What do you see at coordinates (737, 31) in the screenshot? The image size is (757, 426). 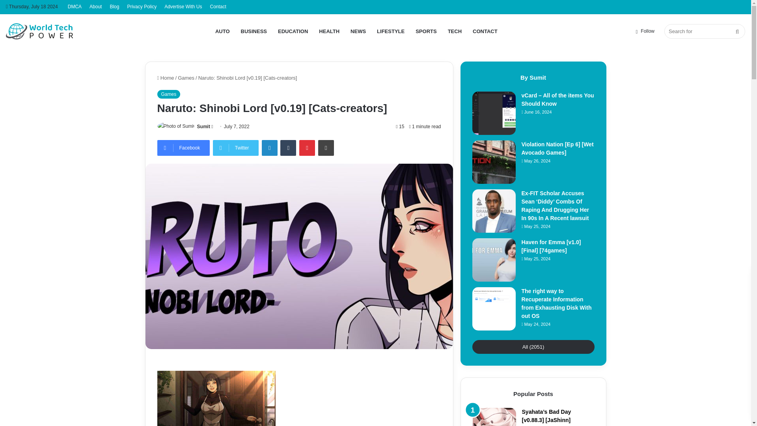 I see `Search for` at bounding box center [737, 31].